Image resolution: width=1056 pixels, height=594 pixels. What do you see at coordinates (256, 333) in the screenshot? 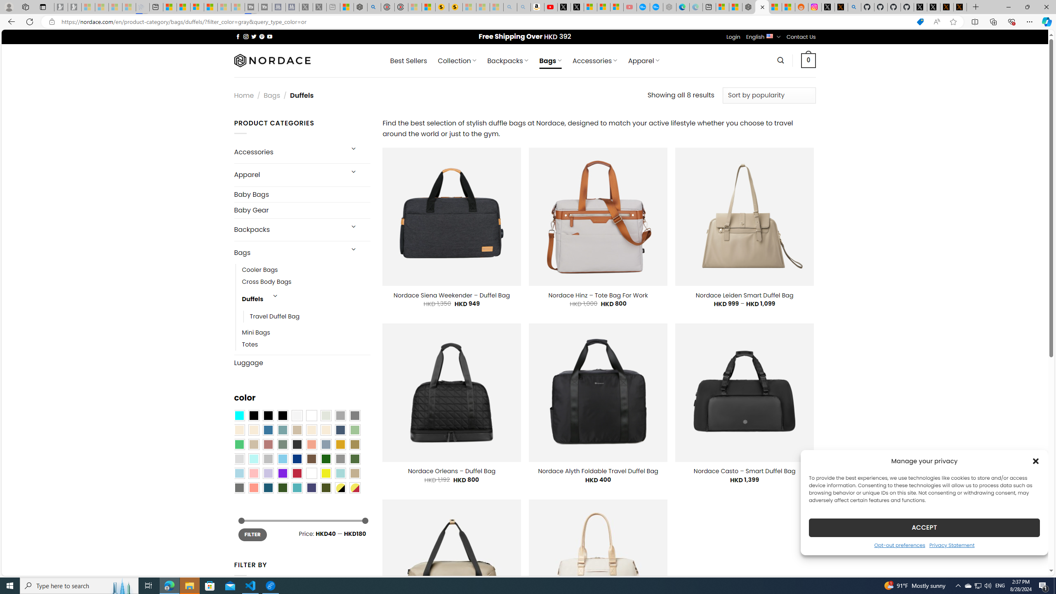
I see `Mini Bags` at bounding box center [256, 333].